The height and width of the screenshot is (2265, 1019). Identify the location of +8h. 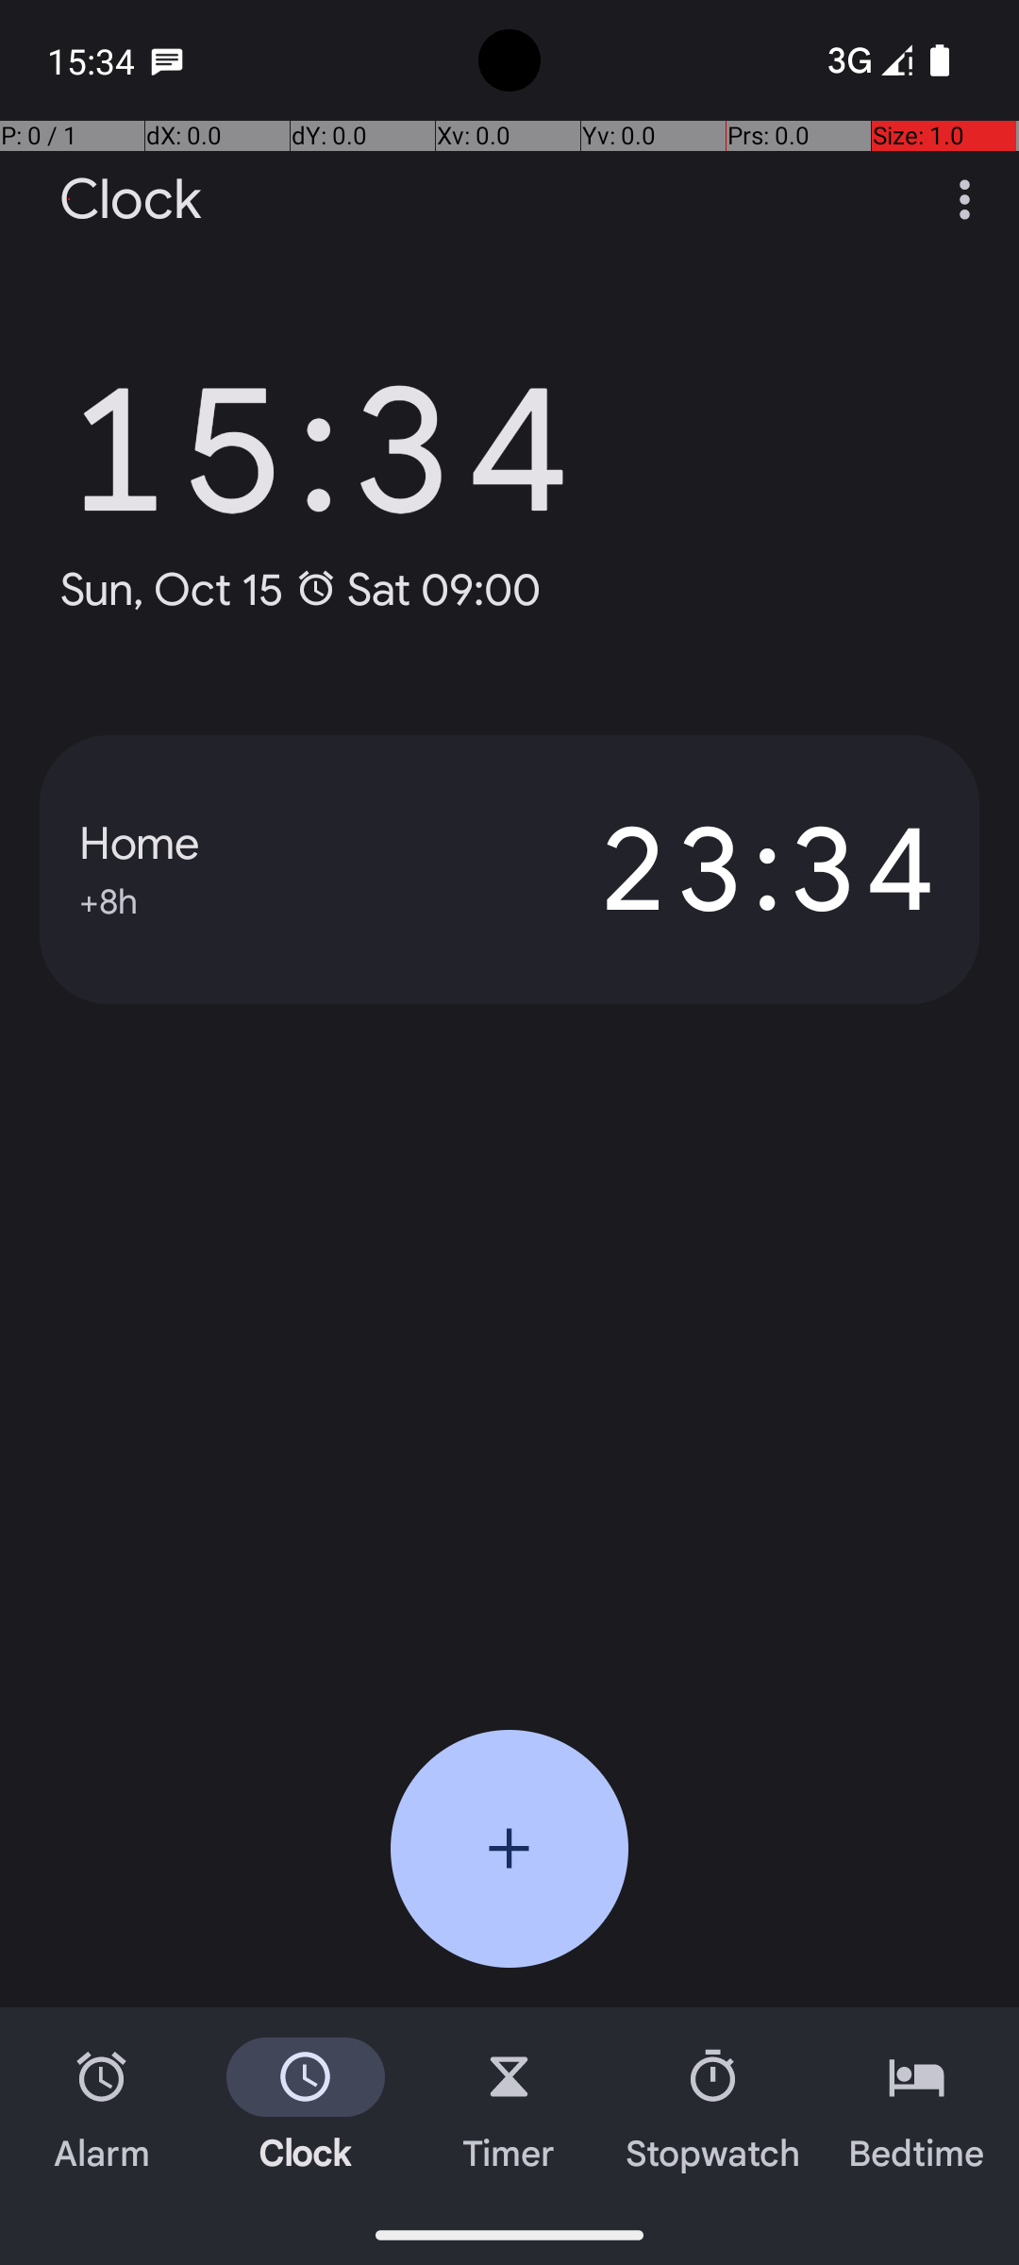
(109, 898).